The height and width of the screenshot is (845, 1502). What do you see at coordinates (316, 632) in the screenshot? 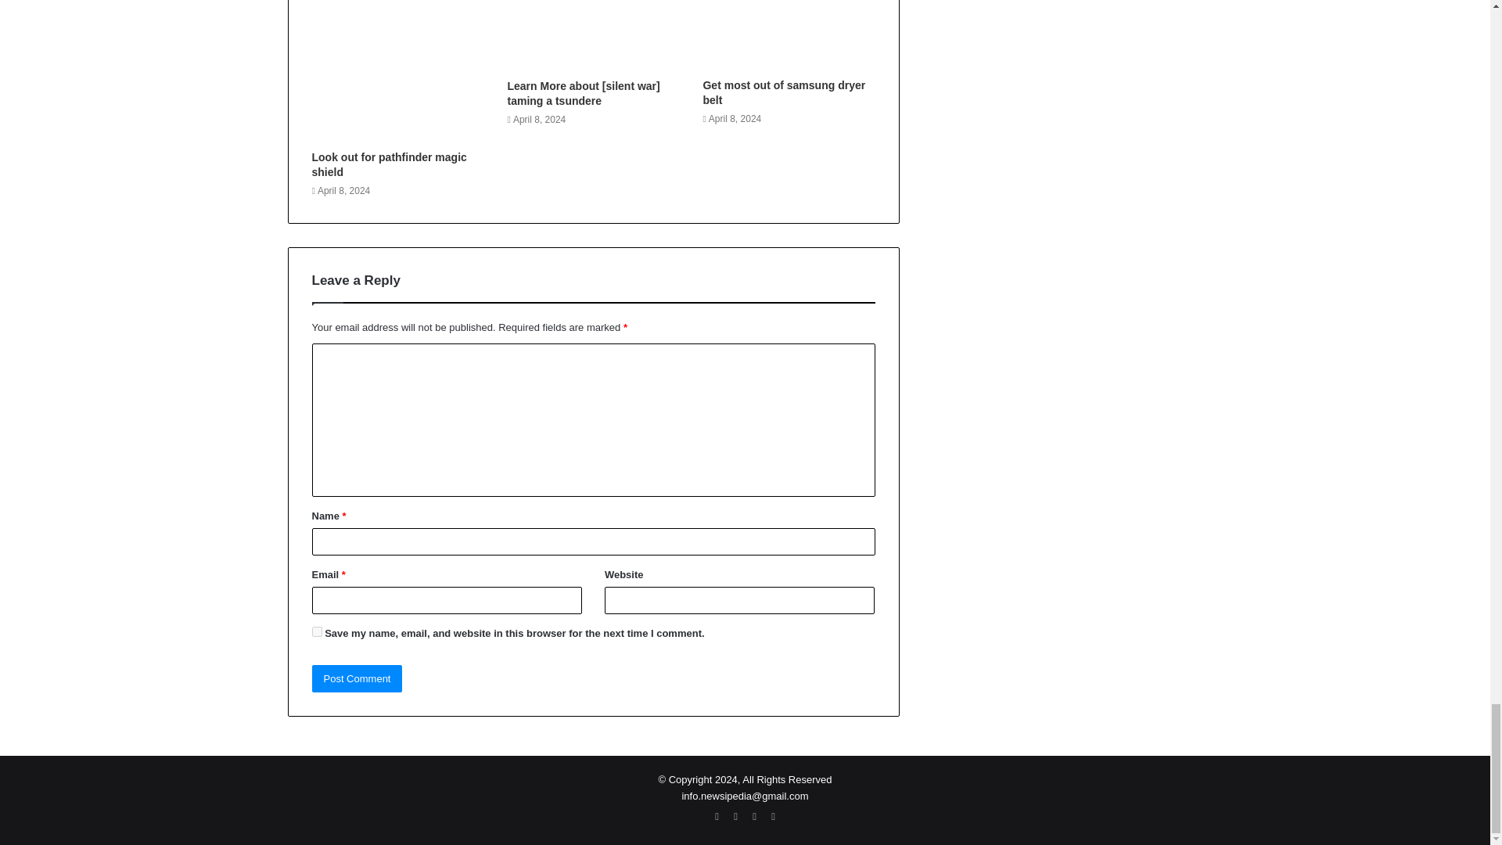
I see `yes` at bounding box center [316, 632].